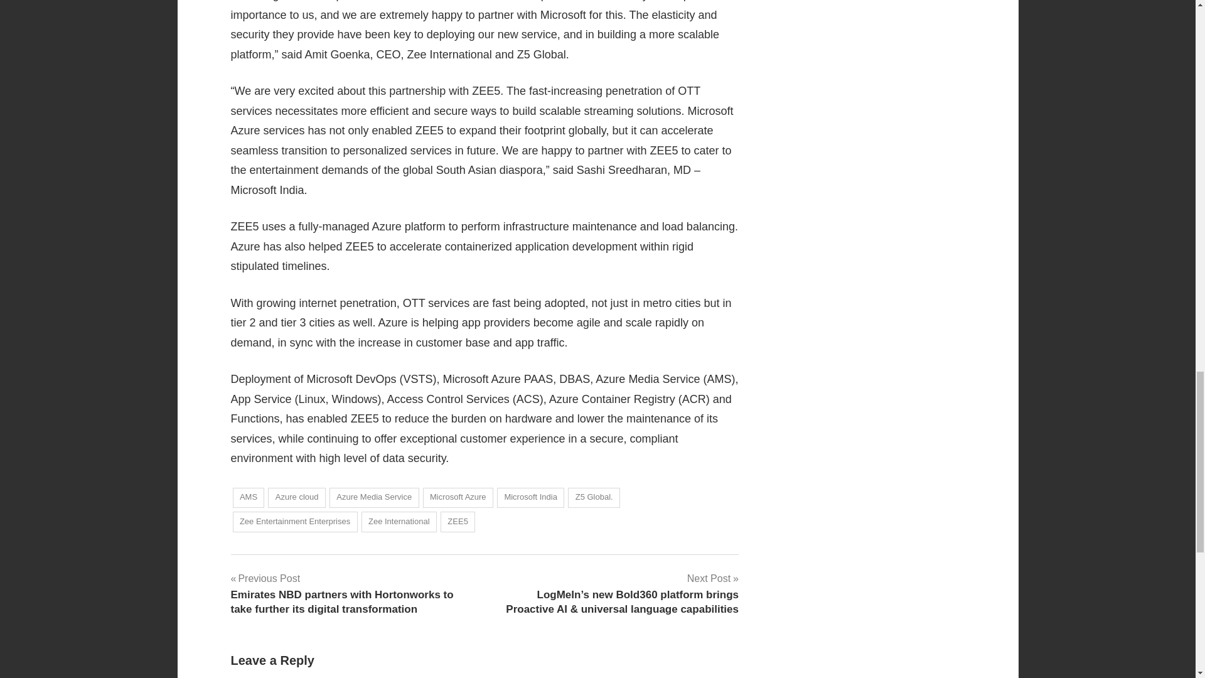 The image size is (1205, 678). I want to click on Azure cloud, so click(296, 498).